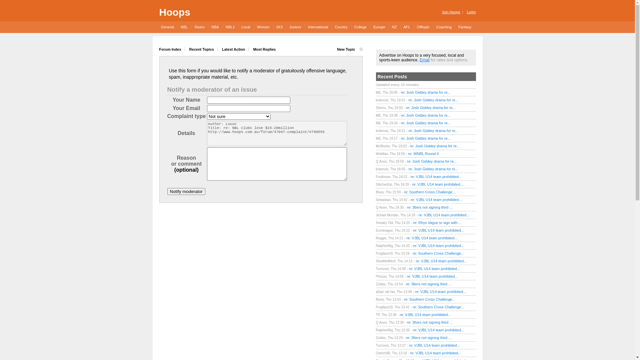 The image size is (640, 360). Describe the element at coordinates (430, 192) in the screenshot. I see `re: Southern Cross Challenge...` at that location.